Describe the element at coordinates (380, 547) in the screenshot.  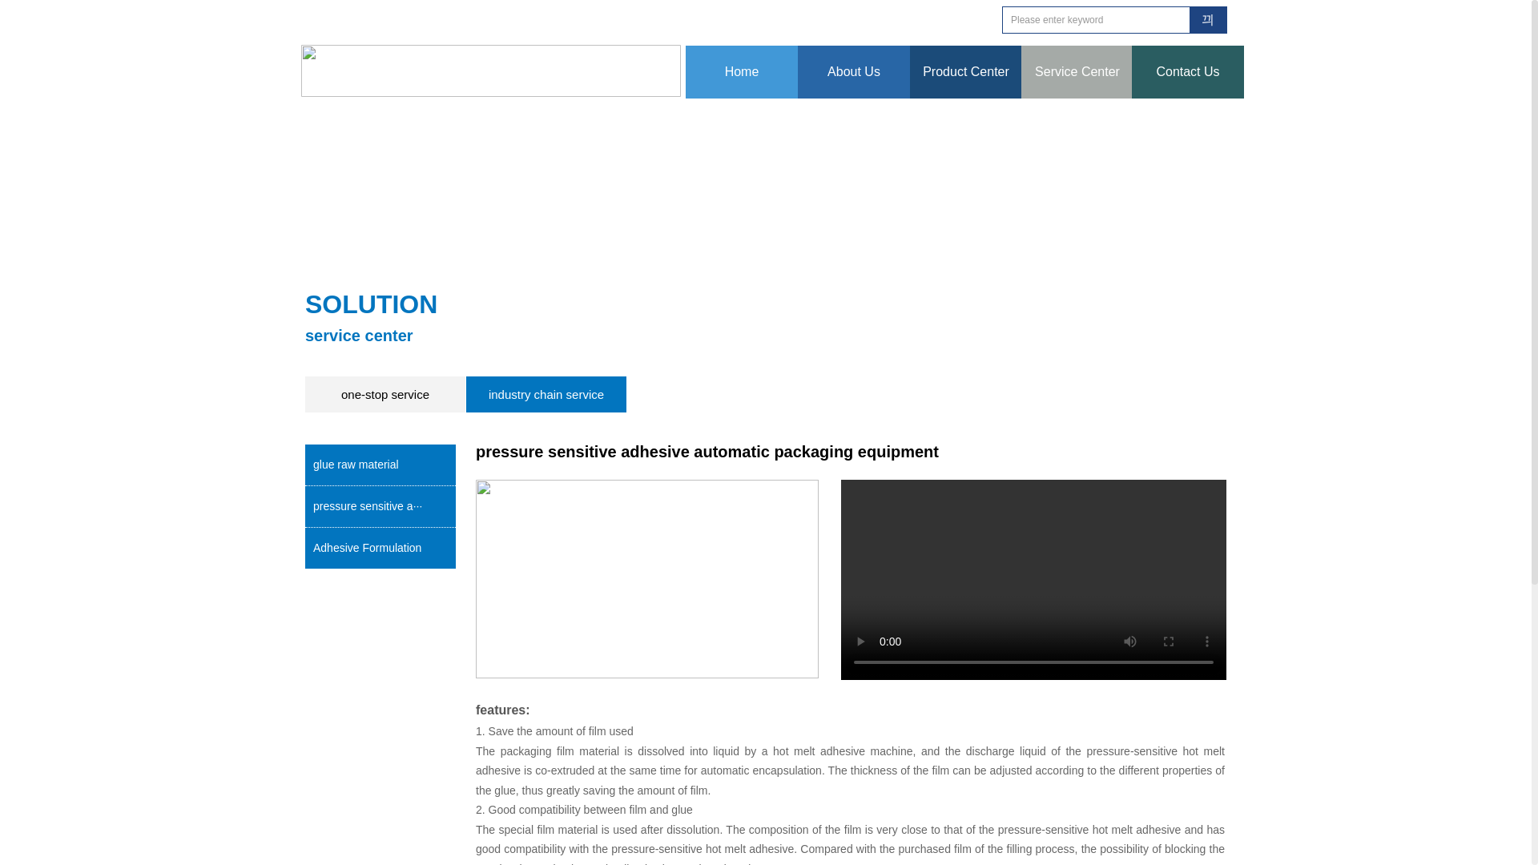
I see `Adhesive Formulation` at that location.